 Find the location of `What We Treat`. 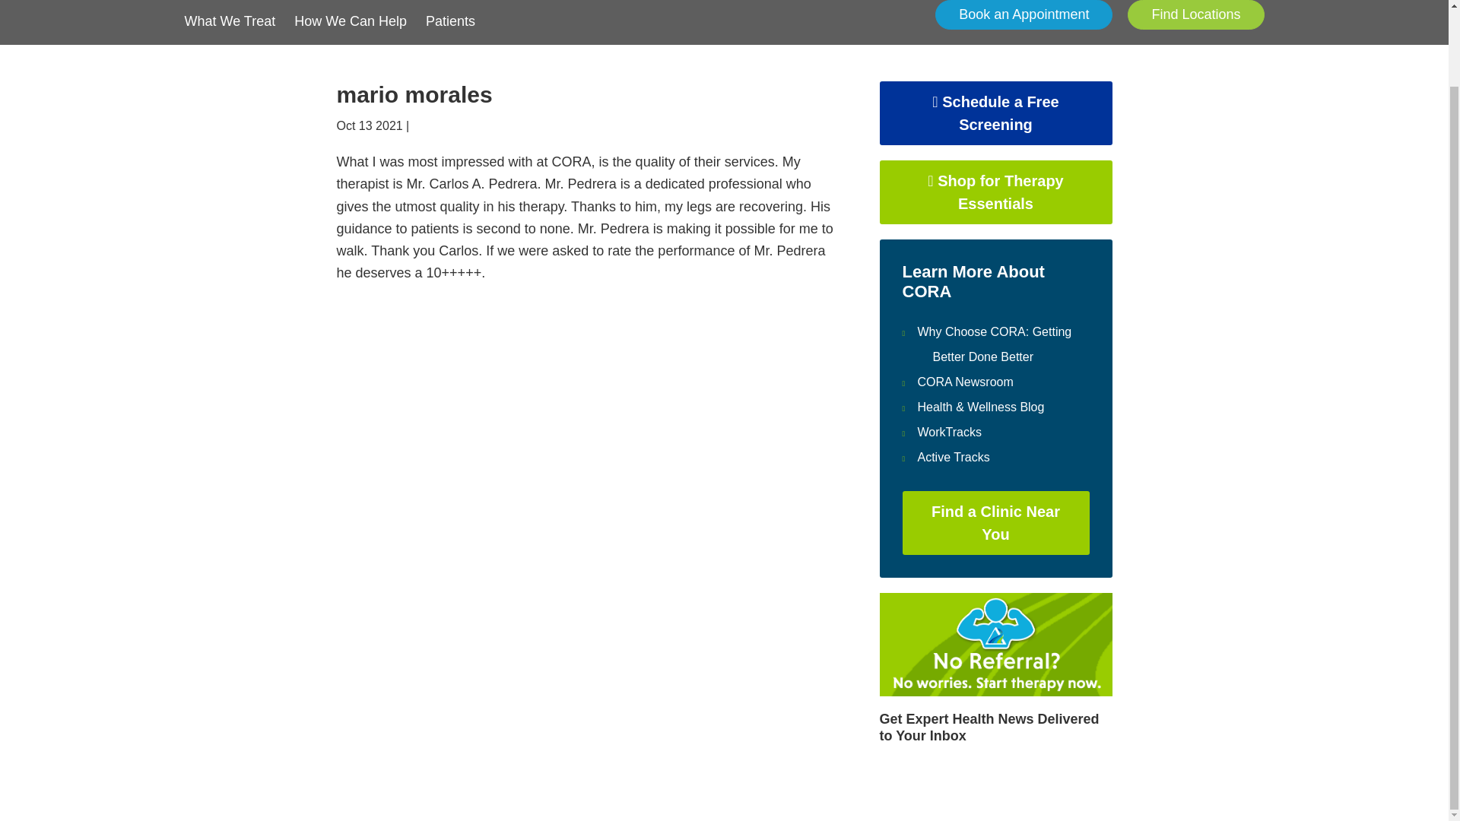

What We Treat is located at coordinates (230, 16).